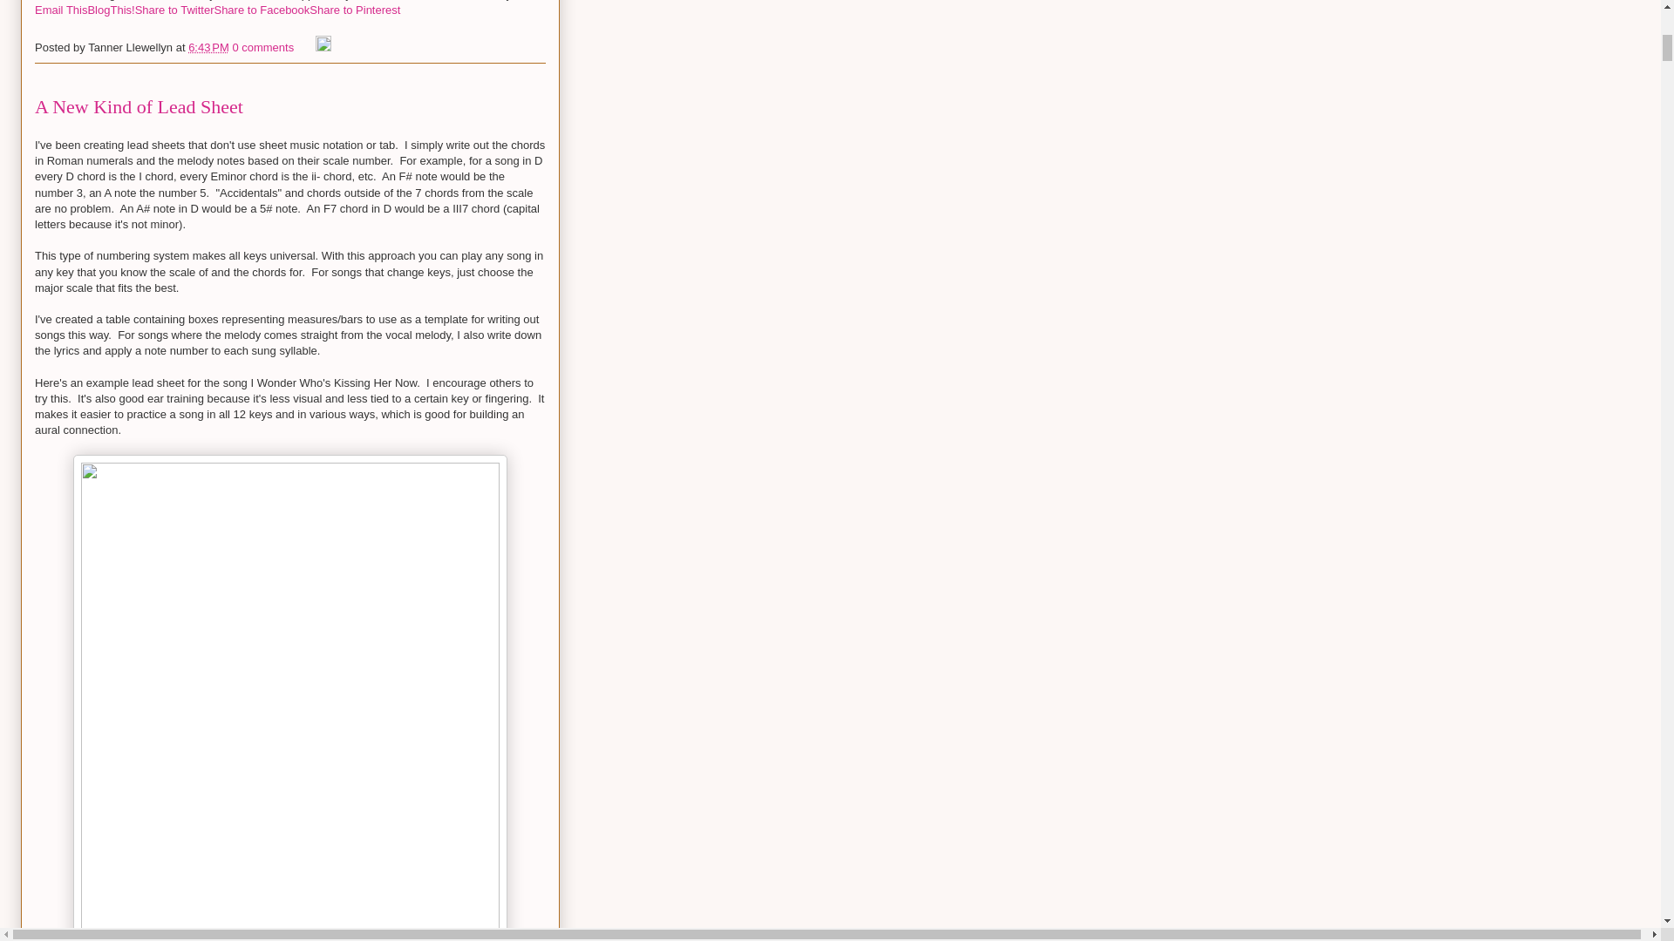  Describe the element at coordinates (263, 47) in the screenshot. I see `0 comments` at that location.